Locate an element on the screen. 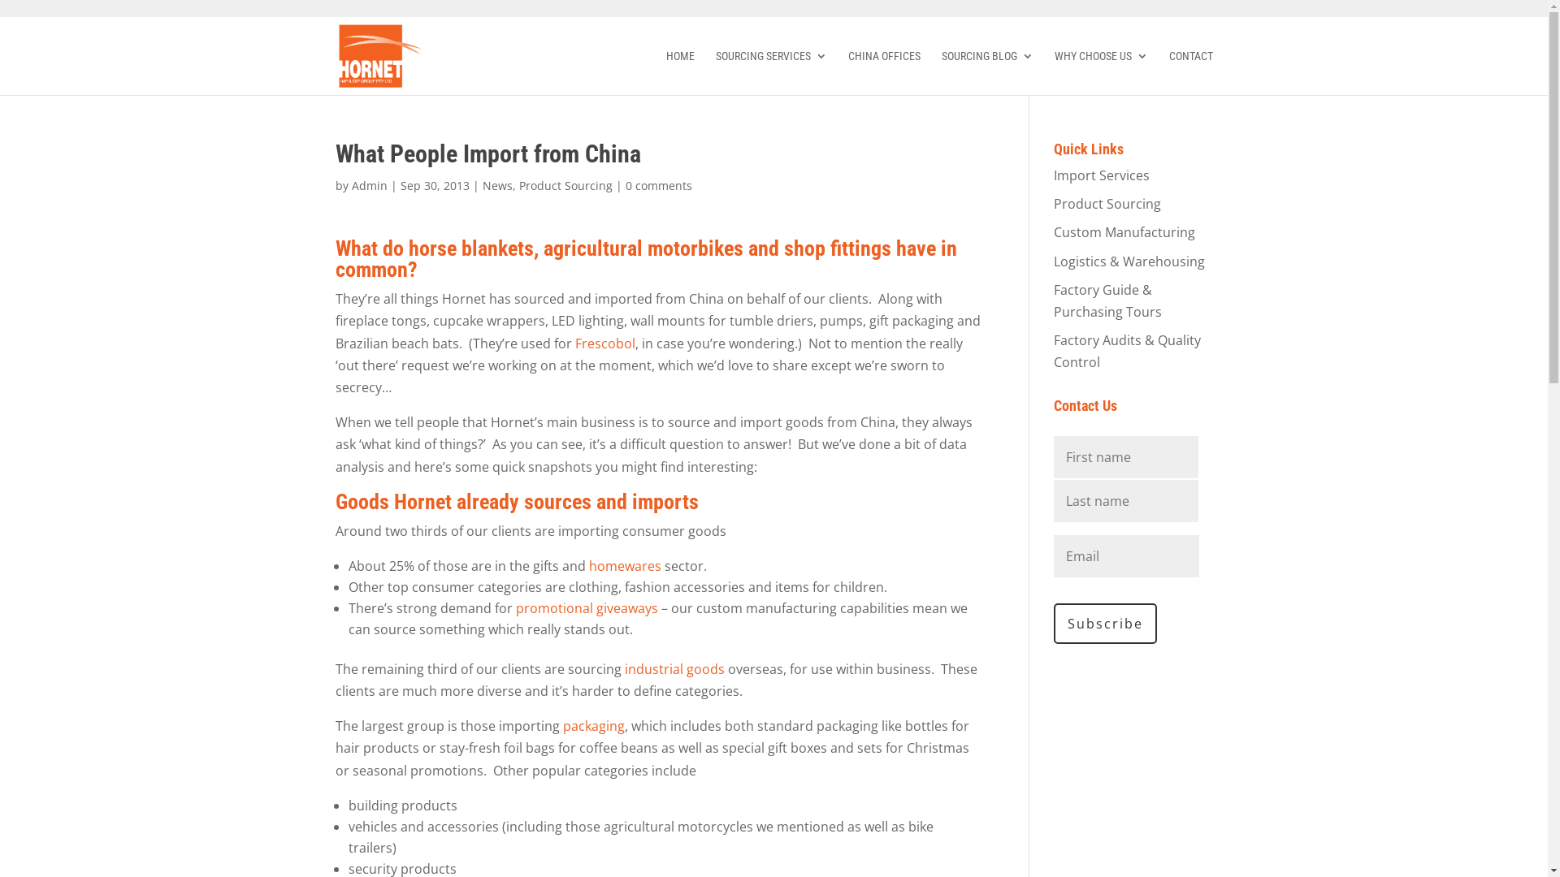 The image size is (1560, 877). promotional giveaways is located at coordinates (588, 608).